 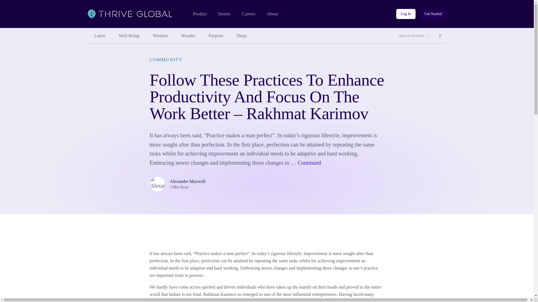 I want to click on Latest, so click(x=413, y=36).